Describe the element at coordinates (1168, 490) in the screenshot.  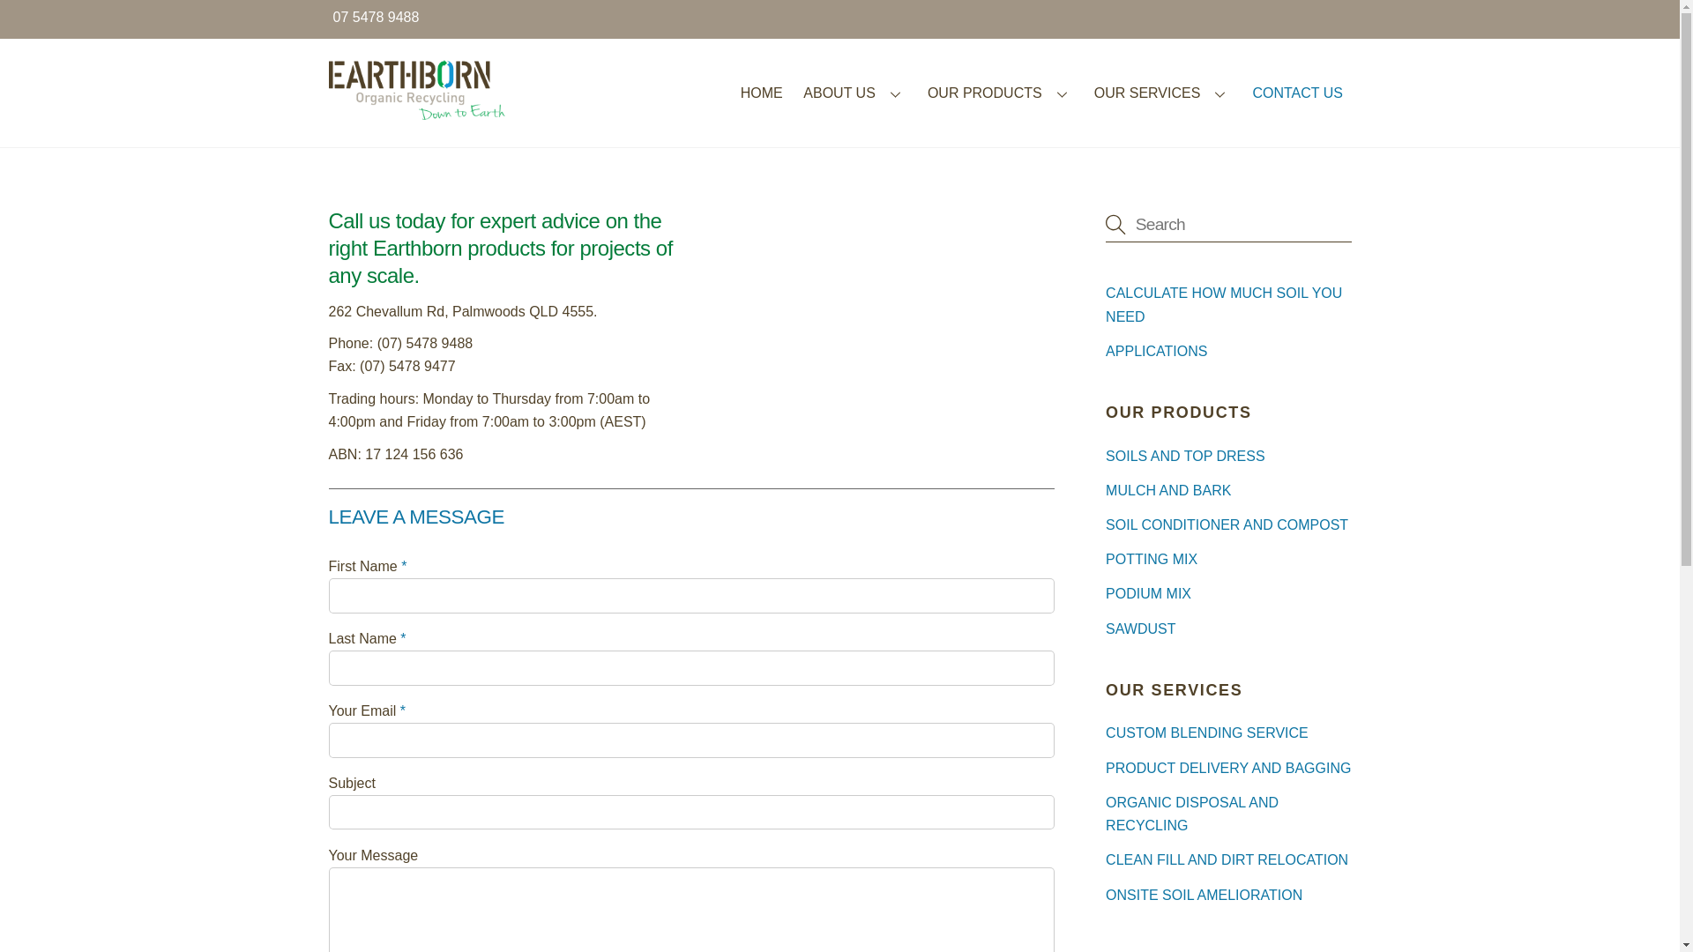
I see `MULCH AND BARK` at that location.